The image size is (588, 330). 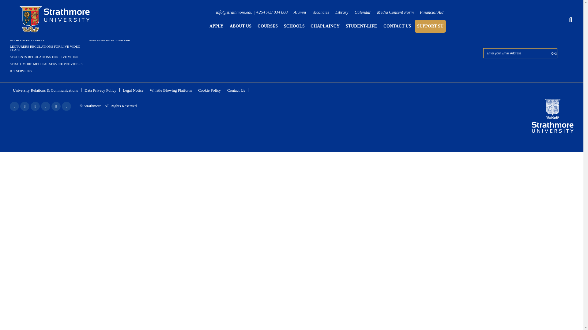 I want to click on CHAPLAINCY, so click(x=325, y=26).